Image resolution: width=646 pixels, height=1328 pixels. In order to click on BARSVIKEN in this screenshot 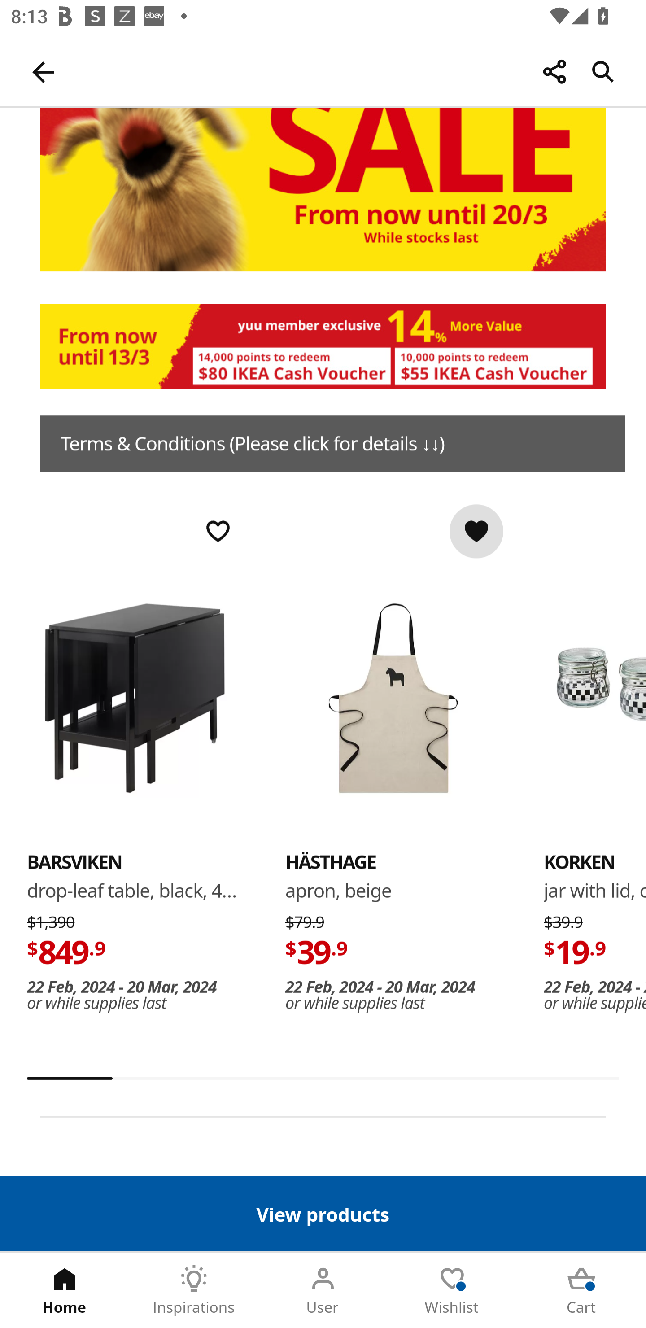, I will do `click(135, 698)`.